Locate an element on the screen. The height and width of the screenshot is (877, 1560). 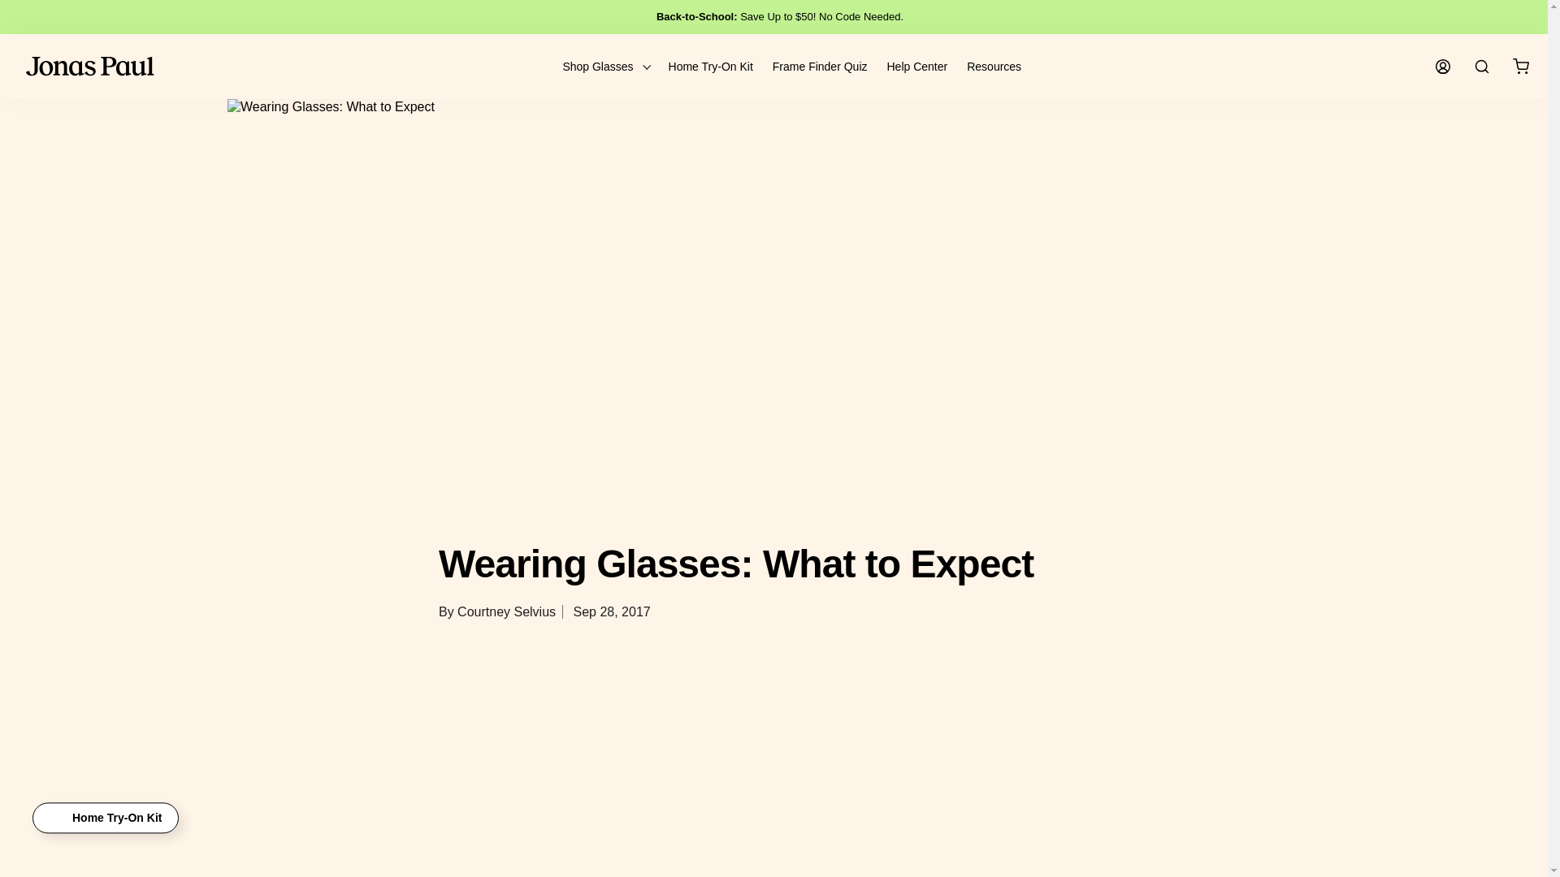
Resources is located at coordinates (994, 67).